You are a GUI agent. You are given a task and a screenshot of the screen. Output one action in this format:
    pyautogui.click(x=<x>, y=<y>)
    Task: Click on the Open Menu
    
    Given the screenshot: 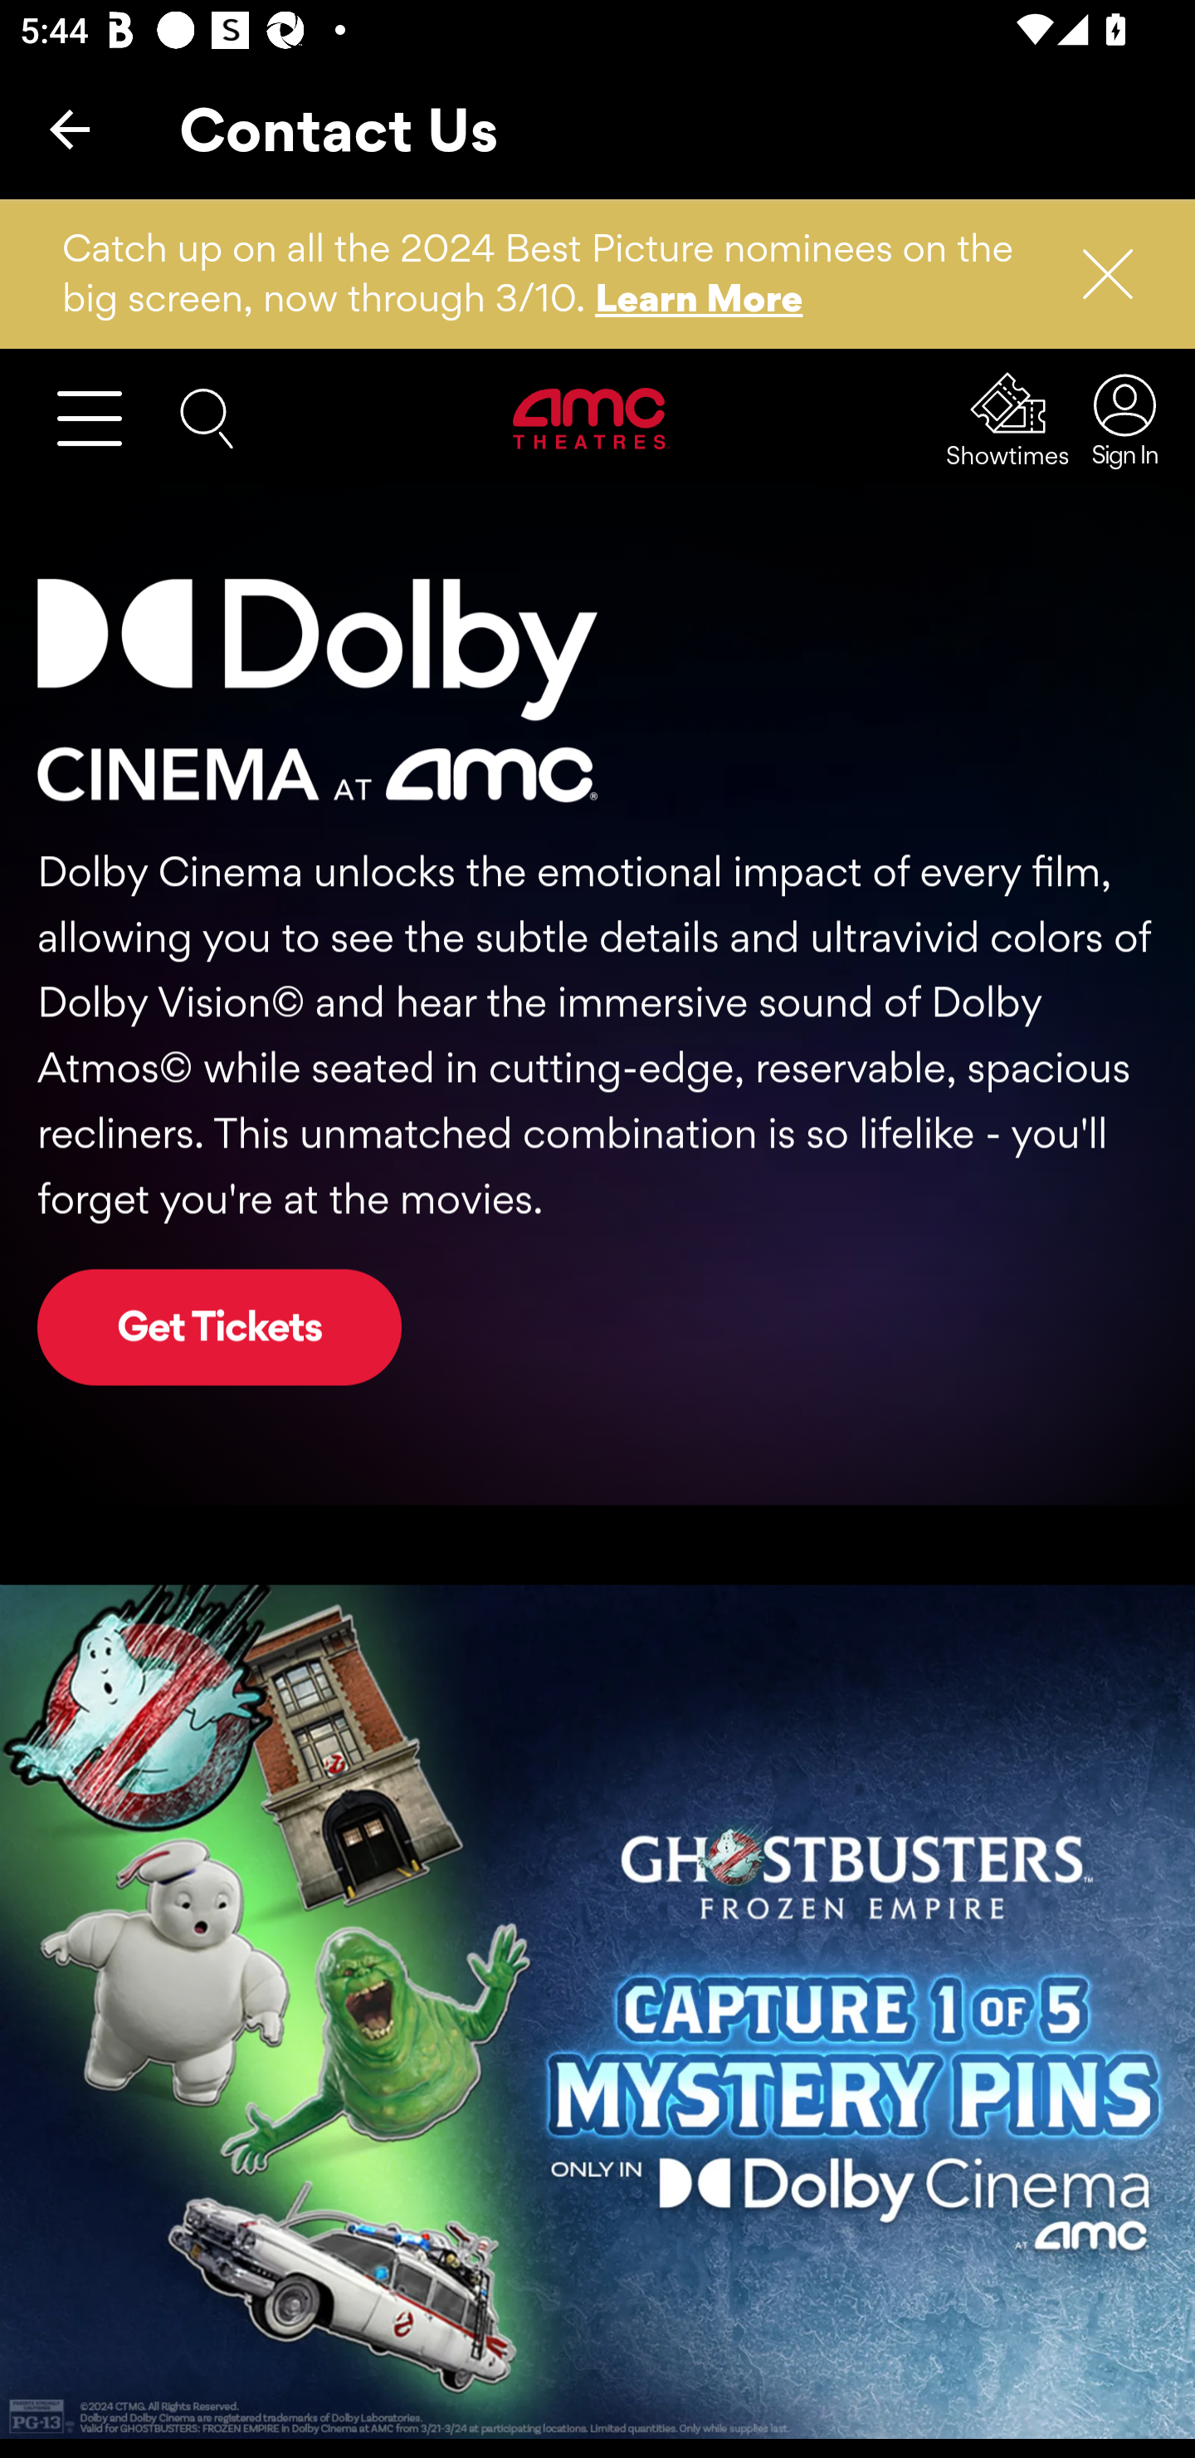 What is the action you would take?
    pyautogui.click(x=101, y=418)
    